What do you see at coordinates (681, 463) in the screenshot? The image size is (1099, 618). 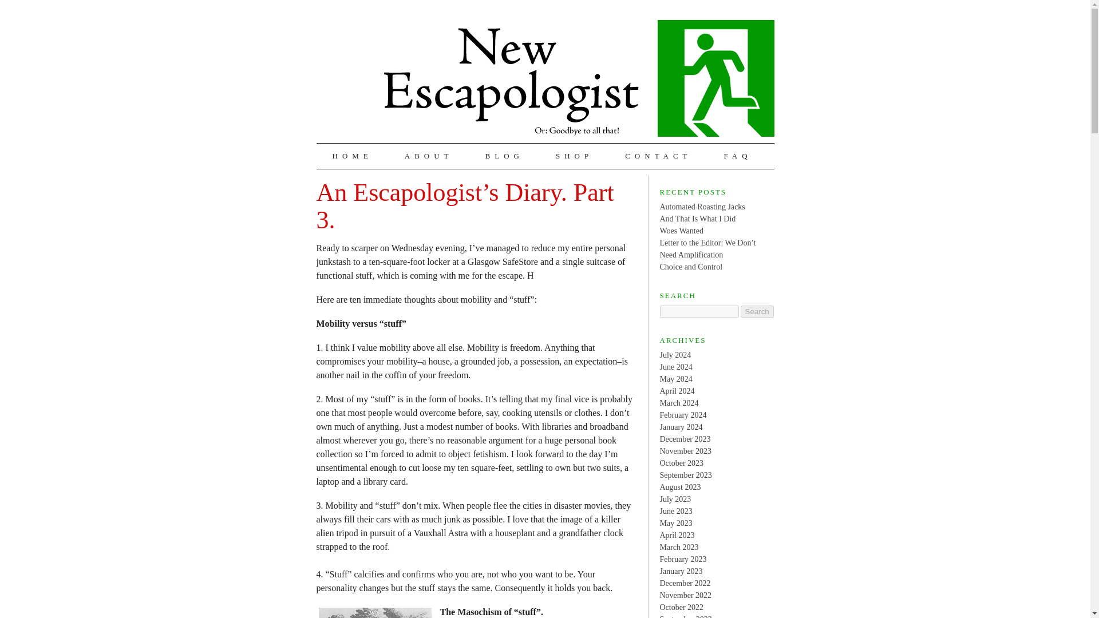 I see `October 2023` at bounding box center [681, 463].